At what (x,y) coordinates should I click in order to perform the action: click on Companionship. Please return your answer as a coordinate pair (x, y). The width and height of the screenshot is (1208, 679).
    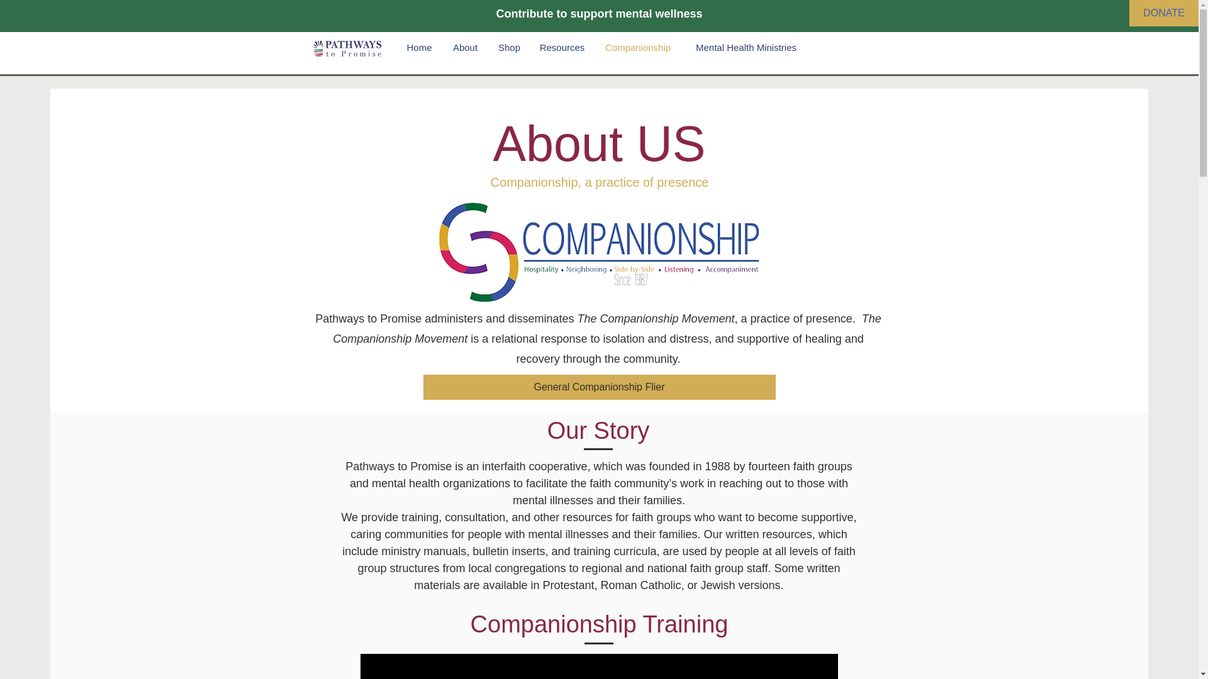
    Looking at the image, I should click on (637, 47).